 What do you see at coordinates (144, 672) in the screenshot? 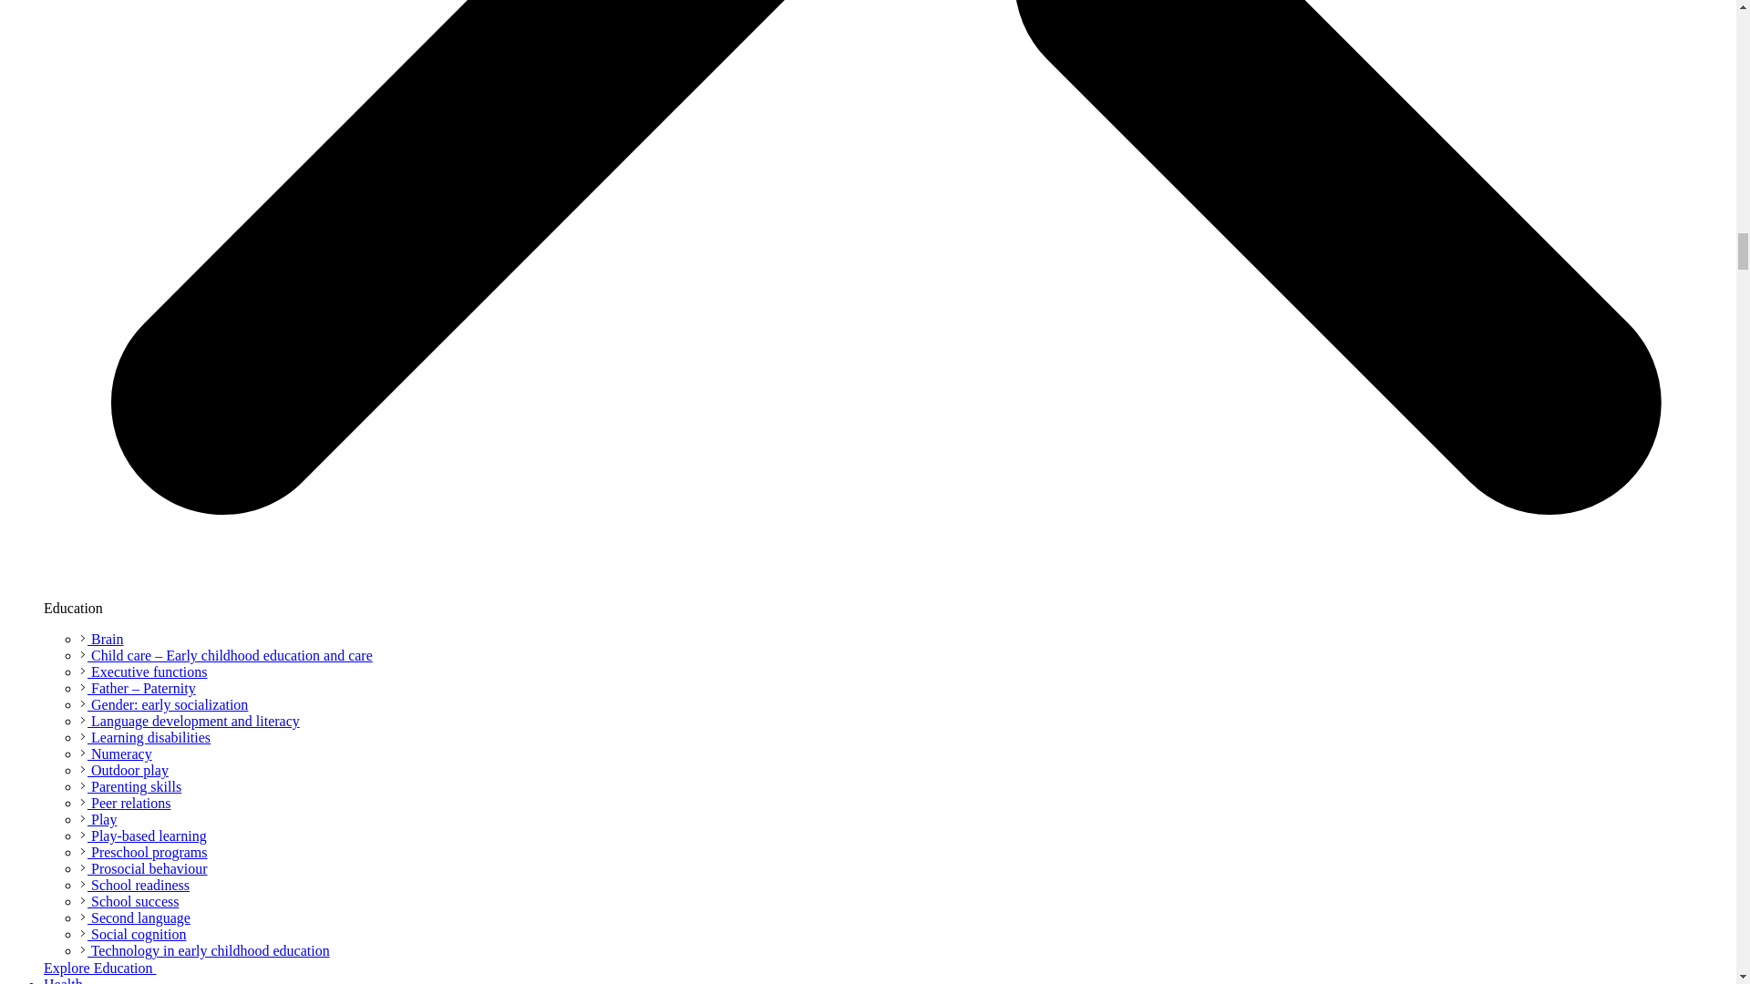
I see `Executive functions` at bounding box center [144, 672].